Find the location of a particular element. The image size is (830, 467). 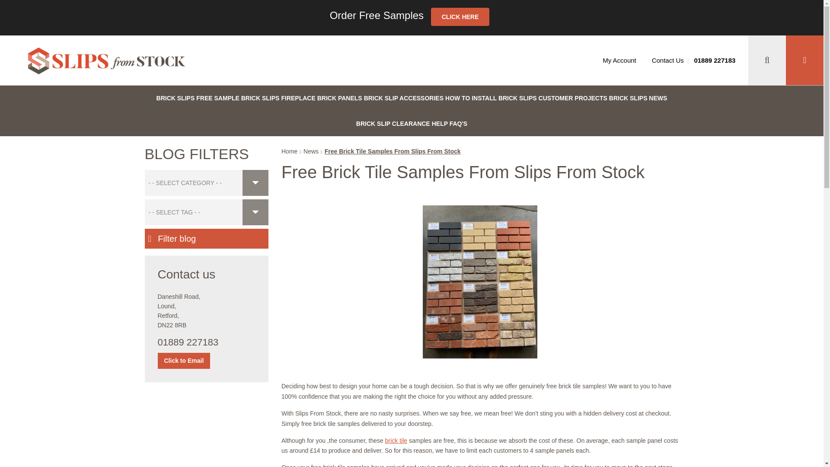

CUSTOMER PROJECTS is located at coordinates (573, 98).